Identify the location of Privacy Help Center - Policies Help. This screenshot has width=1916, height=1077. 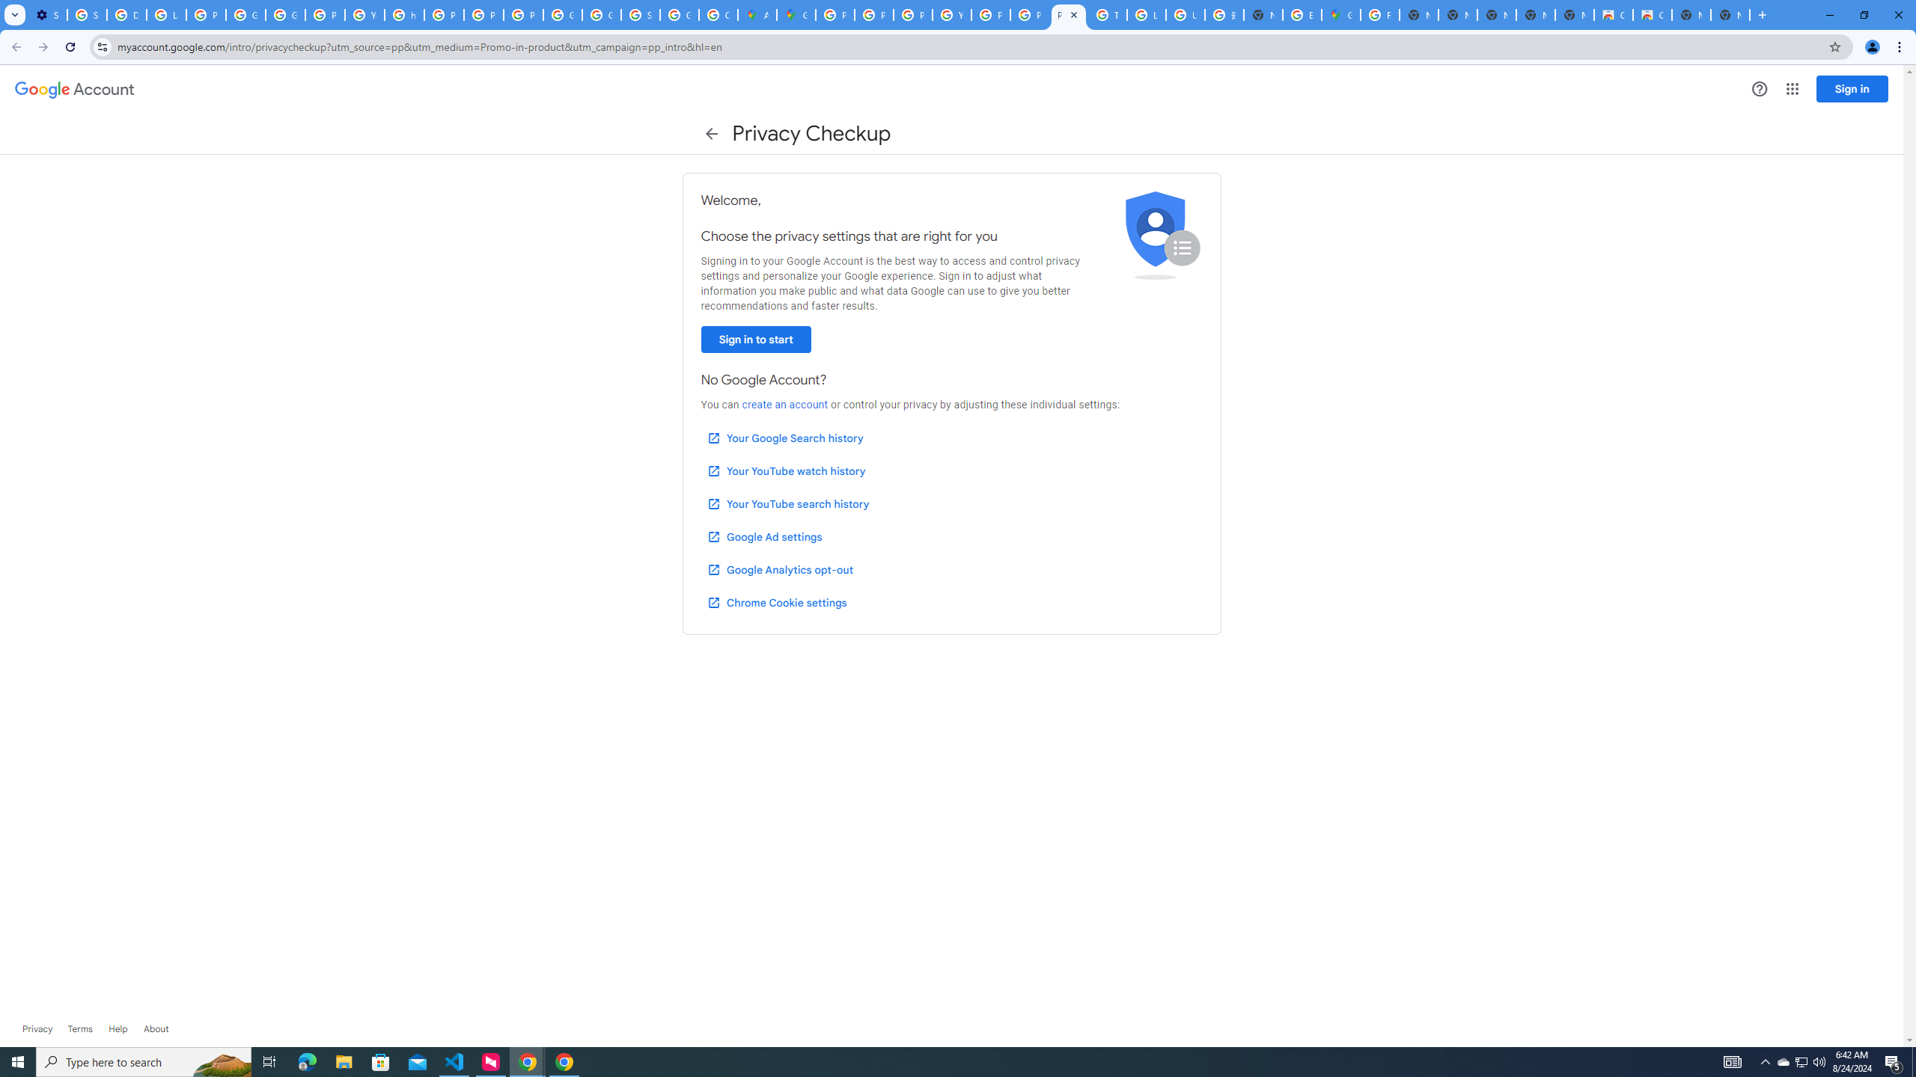
(913, 15).